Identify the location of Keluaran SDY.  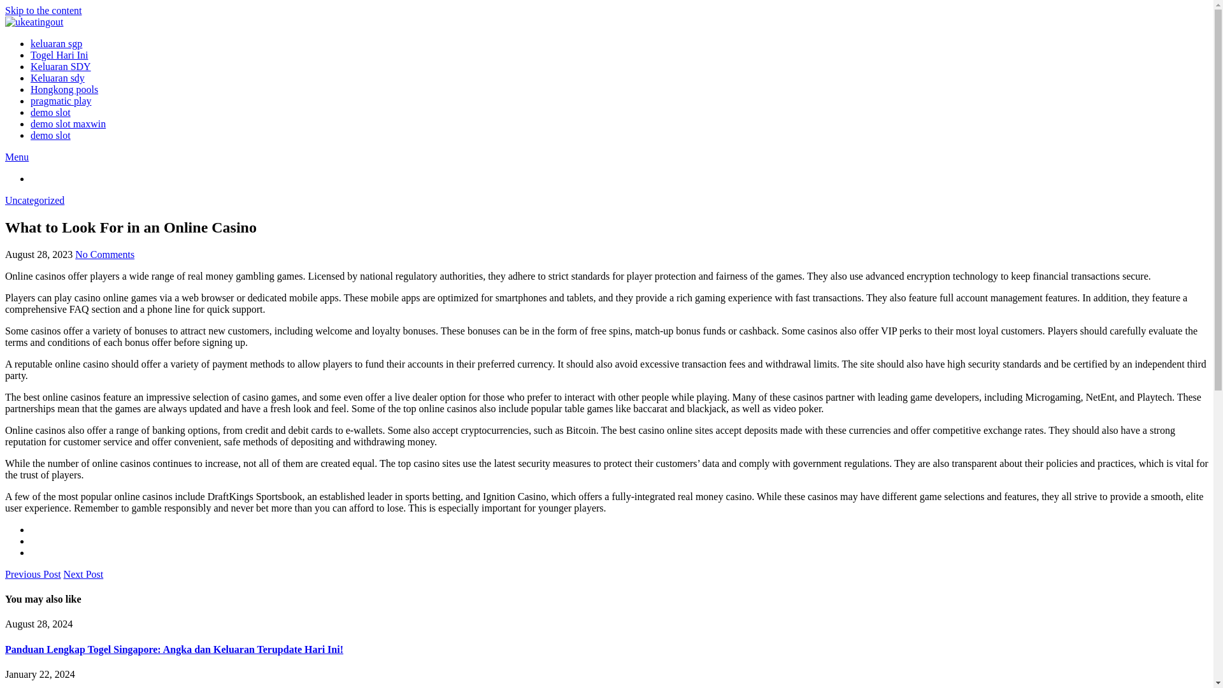
(61, 66).